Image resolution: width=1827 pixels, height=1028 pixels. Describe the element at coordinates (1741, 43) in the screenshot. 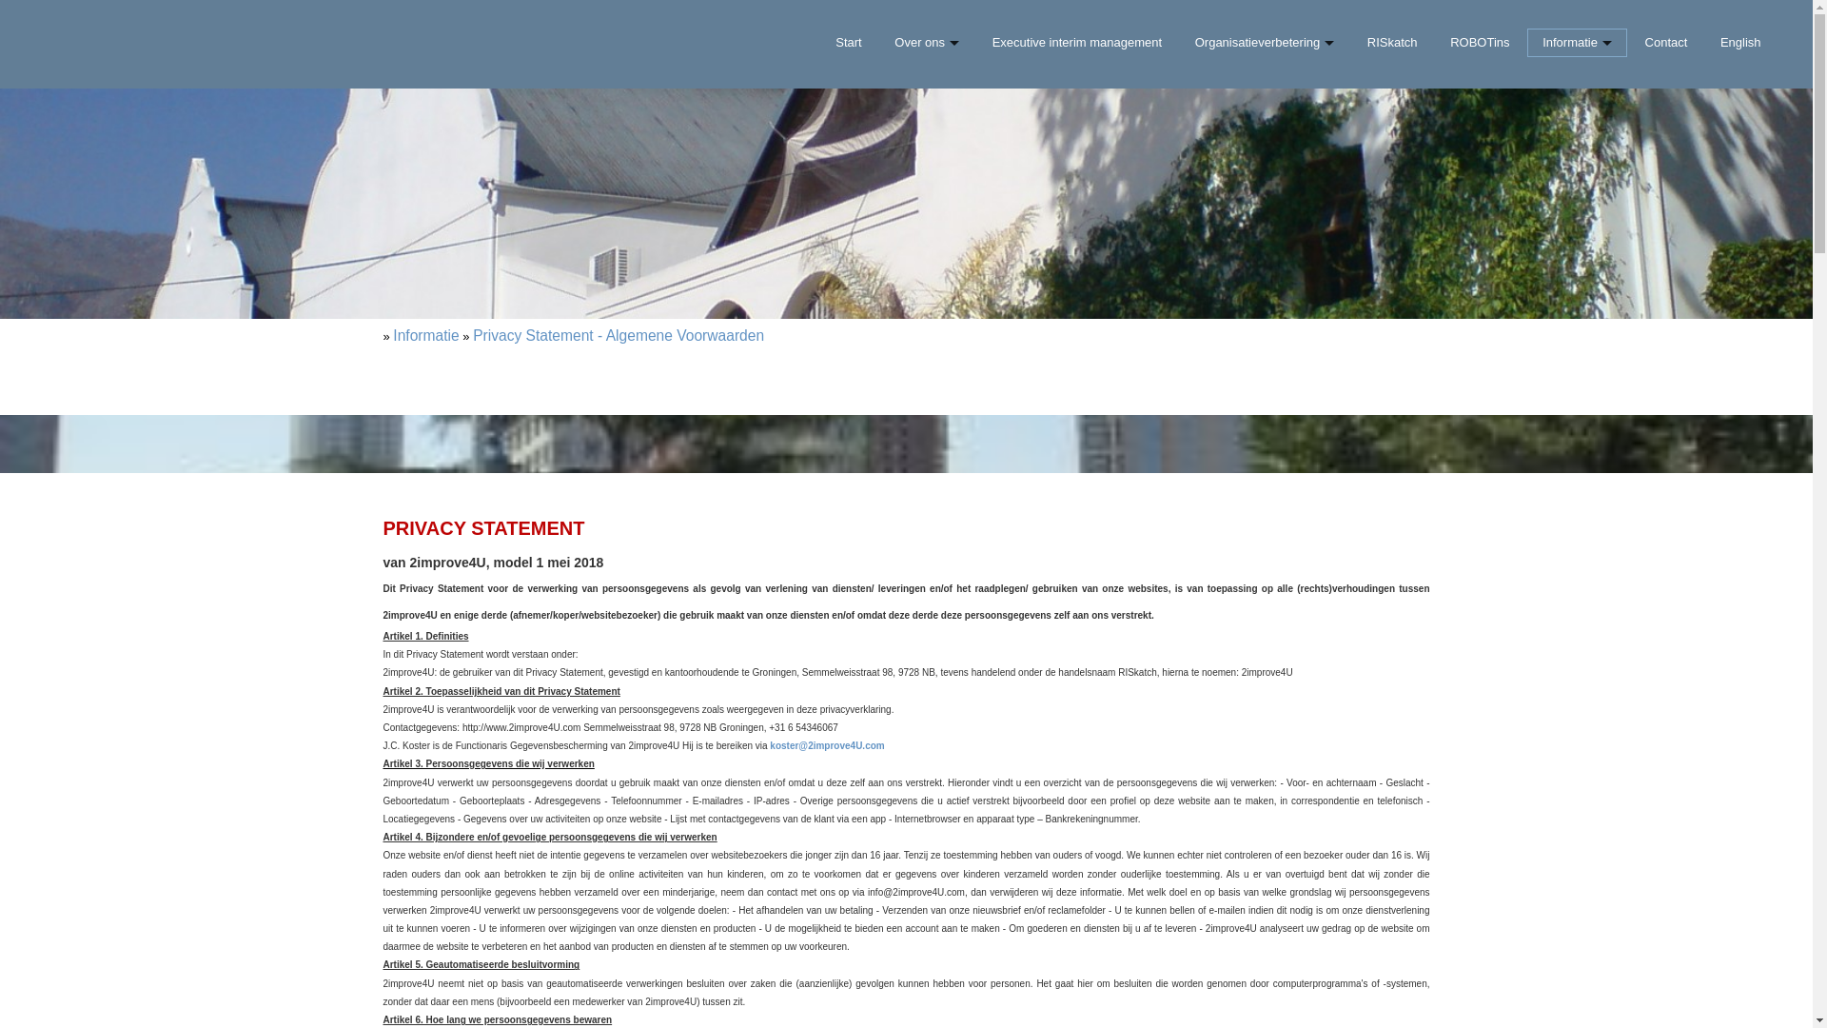

I see `English` at that location.